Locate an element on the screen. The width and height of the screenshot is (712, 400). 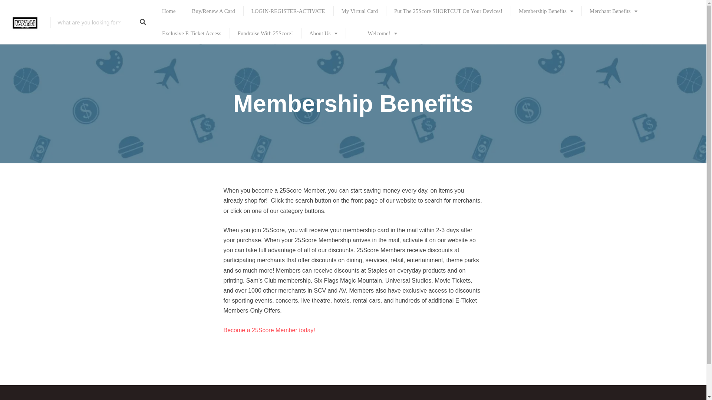
LOGIN-REGISTER-ACTIVATE is located at coordinates (288, 11).